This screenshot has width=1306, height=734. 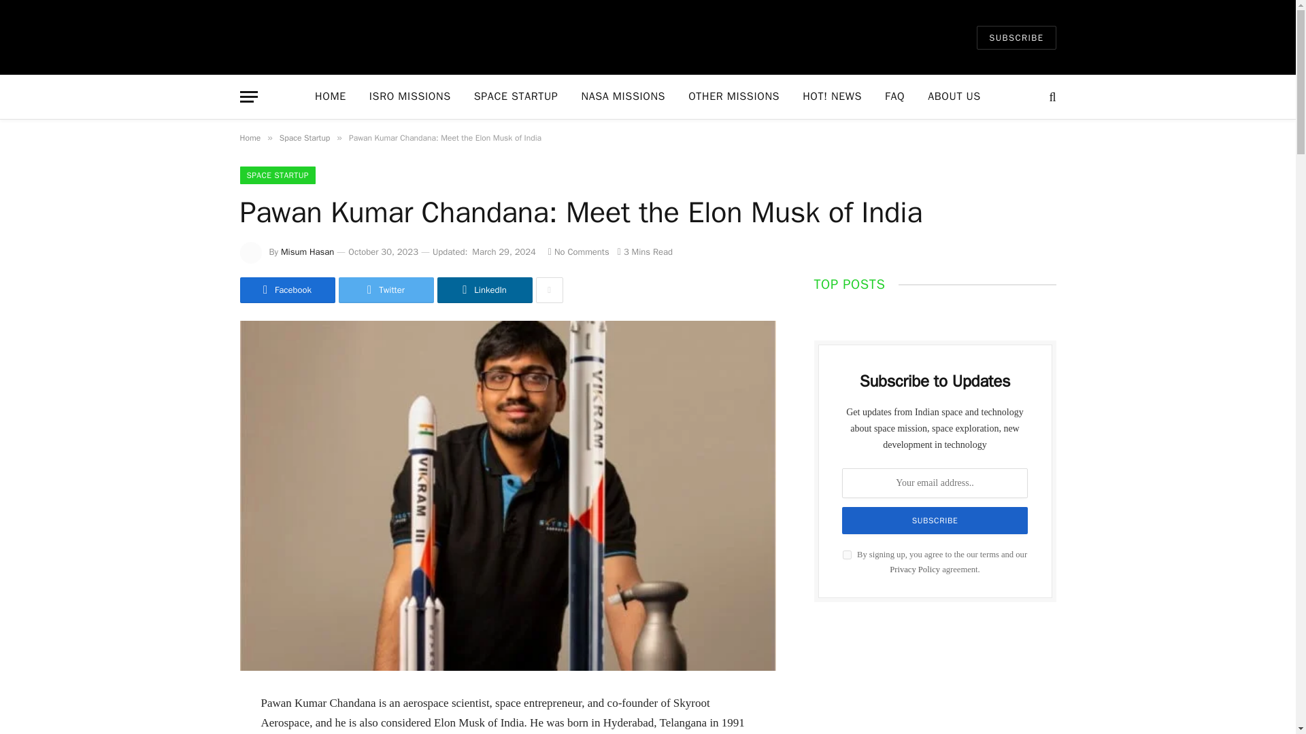 What do you see at coordinates (484, 290) in the screenshot?
I see `Share on LinkedIn` at bounding box center [484, 290].